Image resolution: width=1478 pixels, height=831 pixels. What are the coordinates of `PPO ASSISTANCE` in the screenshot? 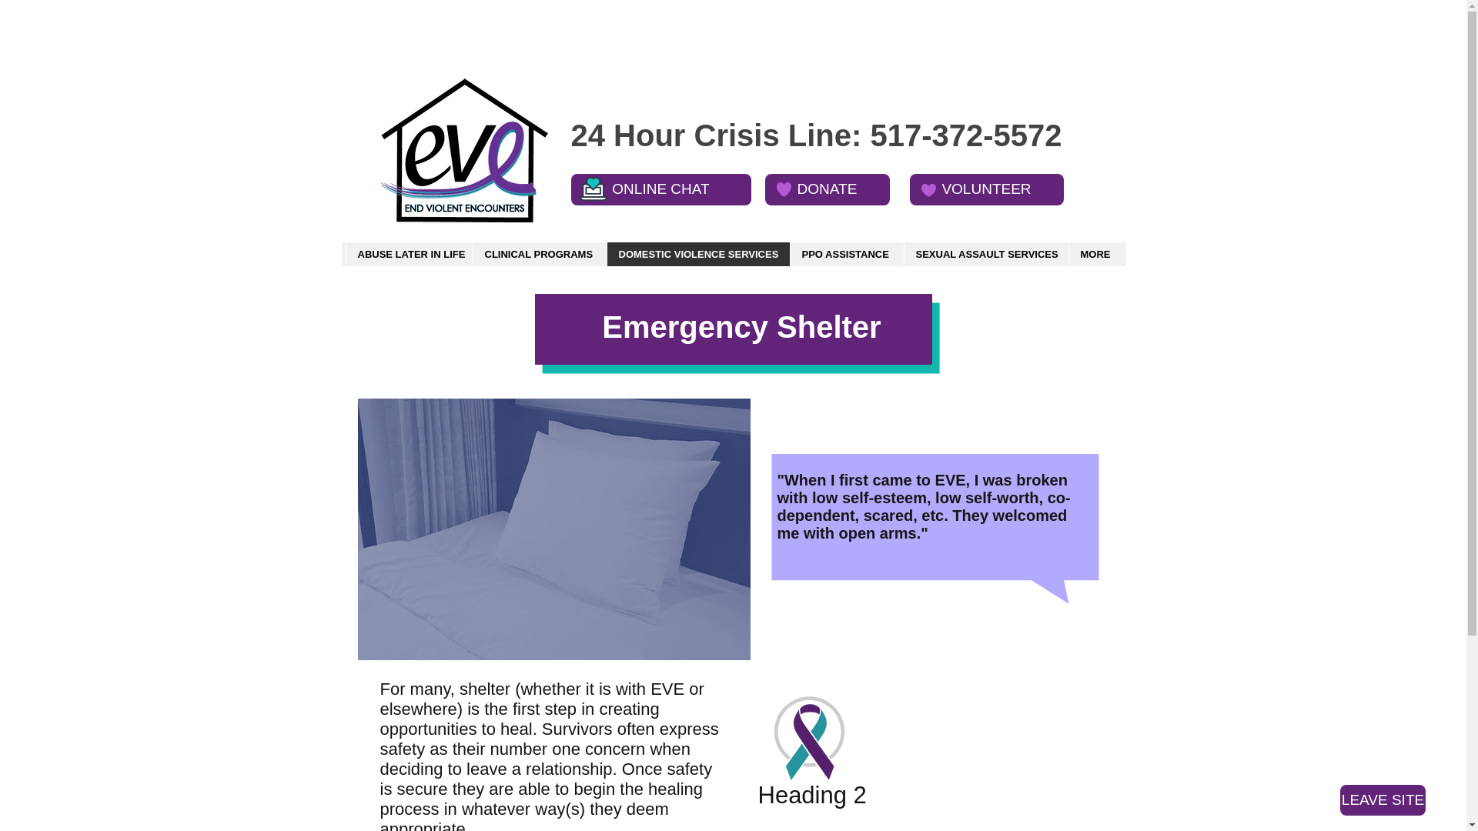 It's located at (846, 254).